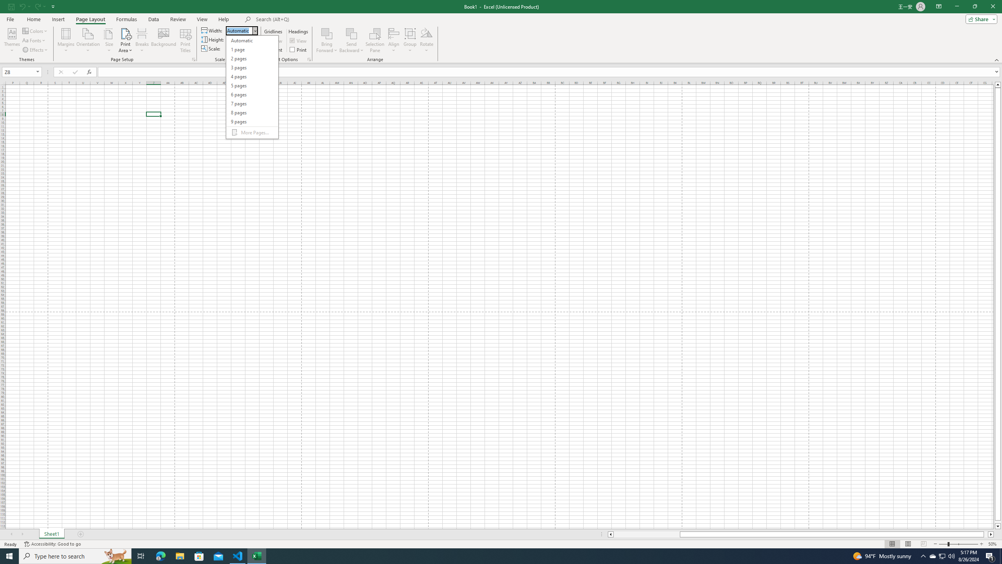  I want to click on Page Break Preview, so click(924, 544).